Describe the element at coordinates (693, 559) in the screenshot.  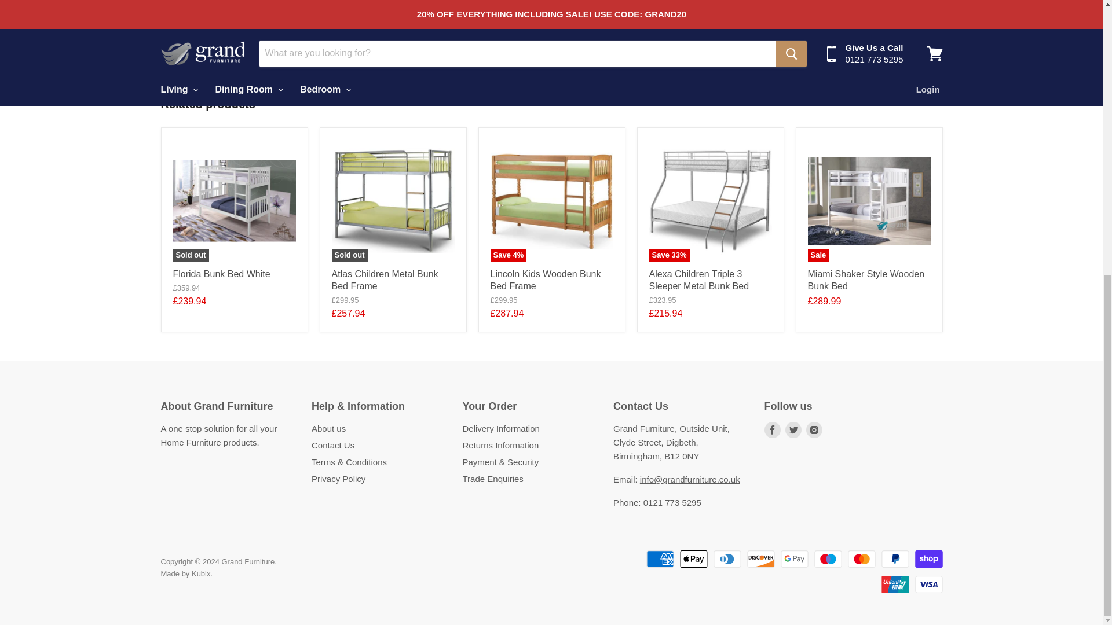
I see `Apple Pay` at that location.